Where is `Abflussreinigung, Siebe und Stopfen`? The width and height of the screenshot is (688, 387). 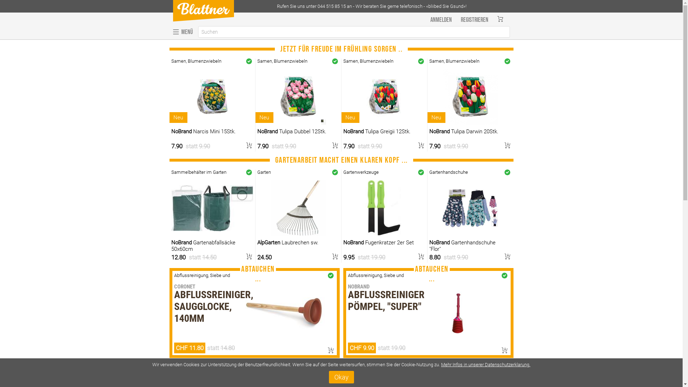
Abflussreinigung, Siebe und Stopfen is located at coordinates (202, 278).